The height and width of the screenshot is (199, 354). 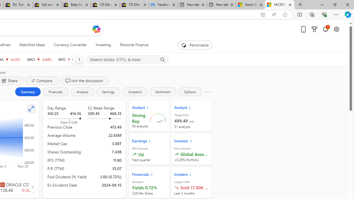 I want to click on Compare, so click(x=41, y=81).